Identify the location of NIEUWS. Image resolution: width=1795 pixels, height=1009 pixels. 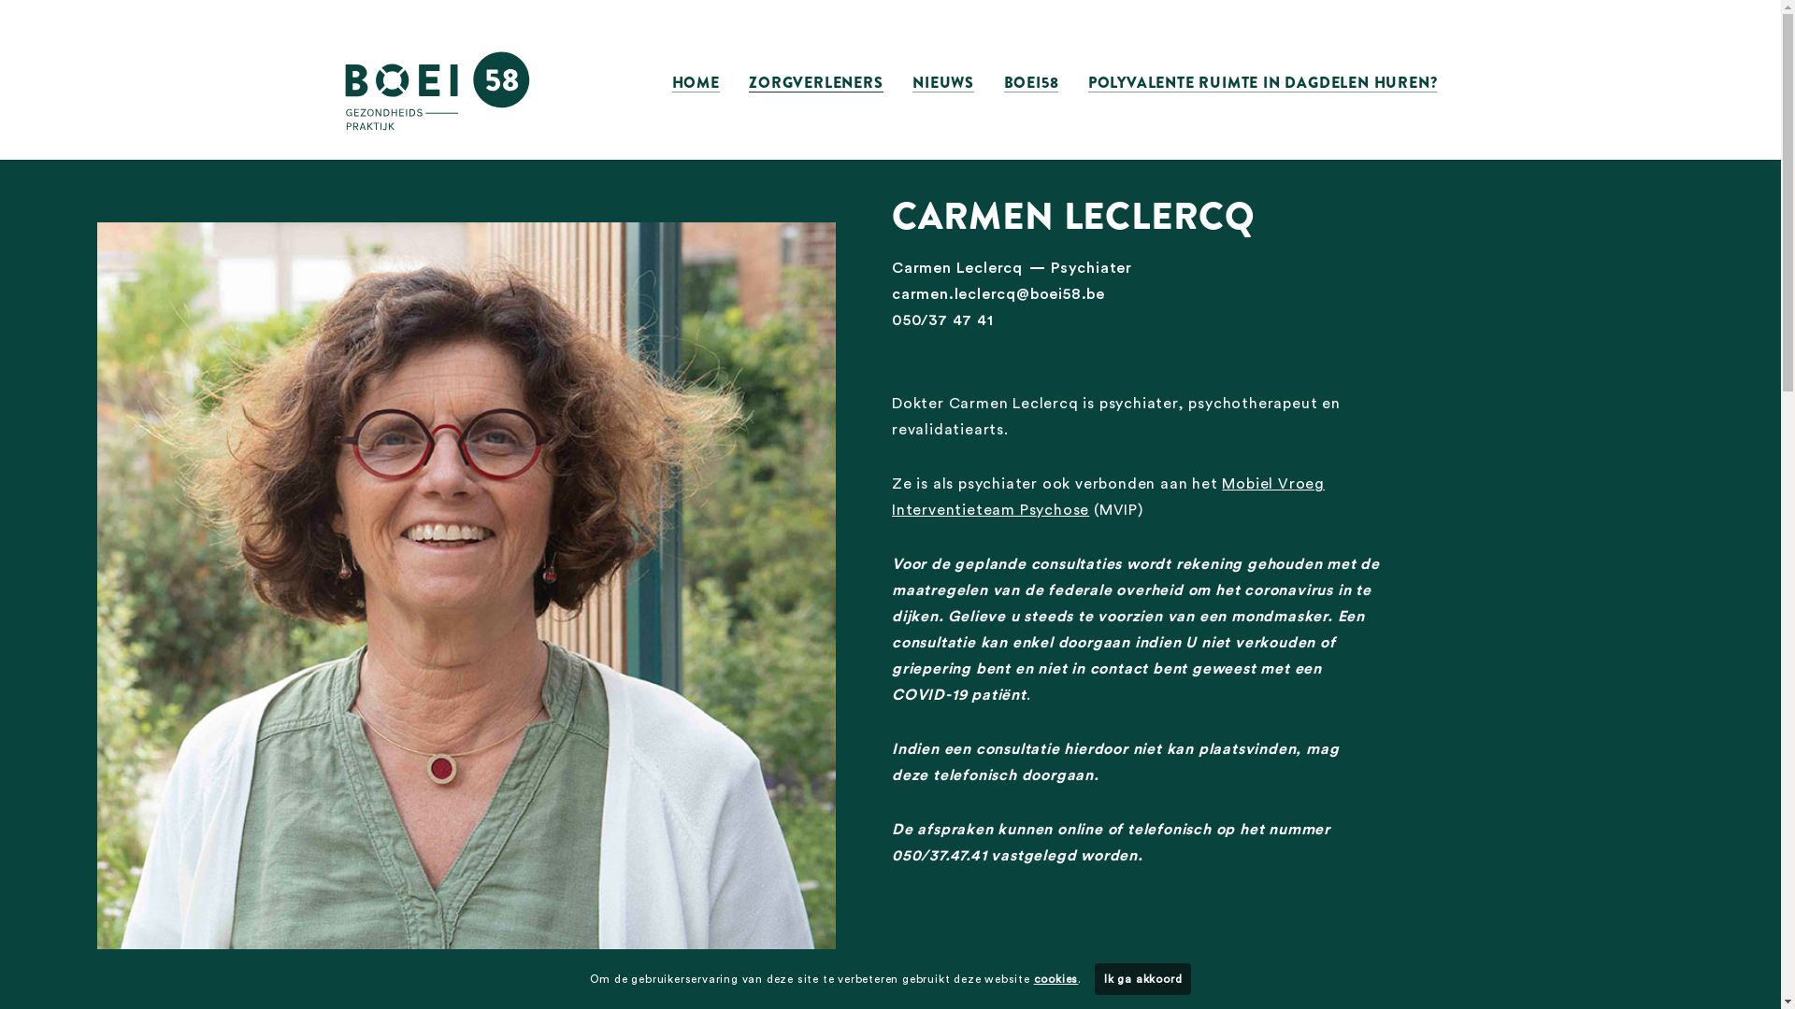
(943, 83).